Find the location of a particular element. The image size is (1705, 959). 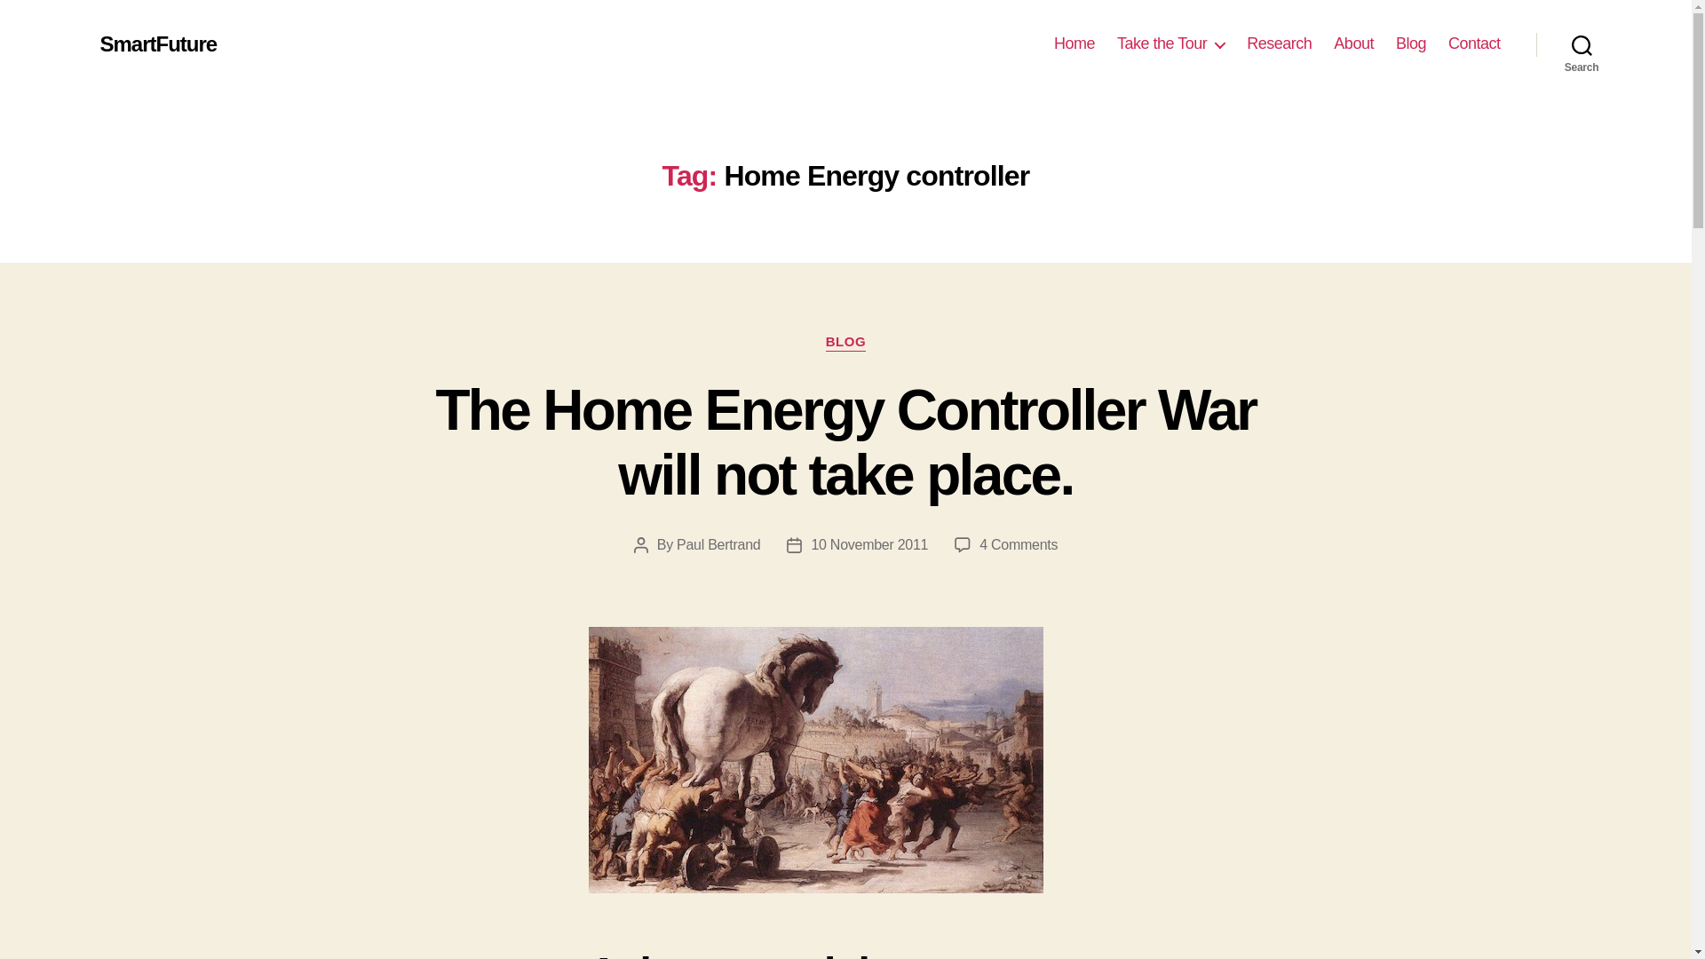

Contact is located at coordinates (1474, 44).